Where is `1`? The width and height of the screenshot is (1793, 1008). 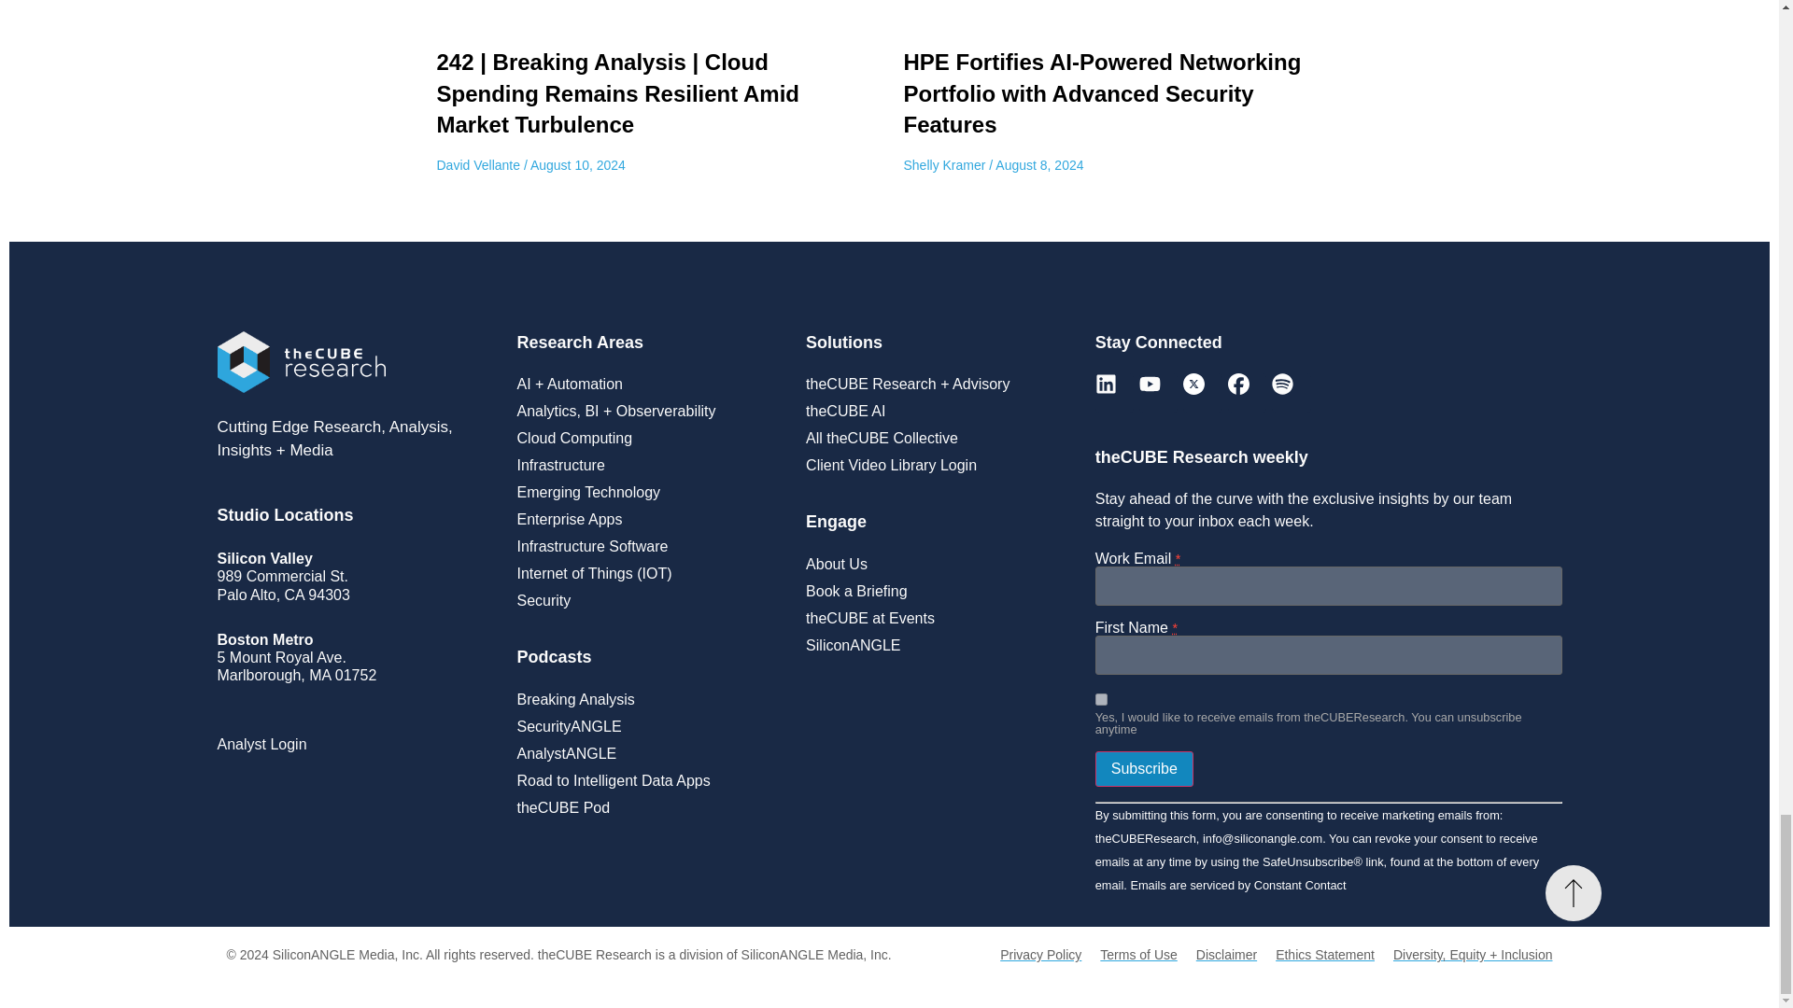 1 is located at coordinates (1102, 700).